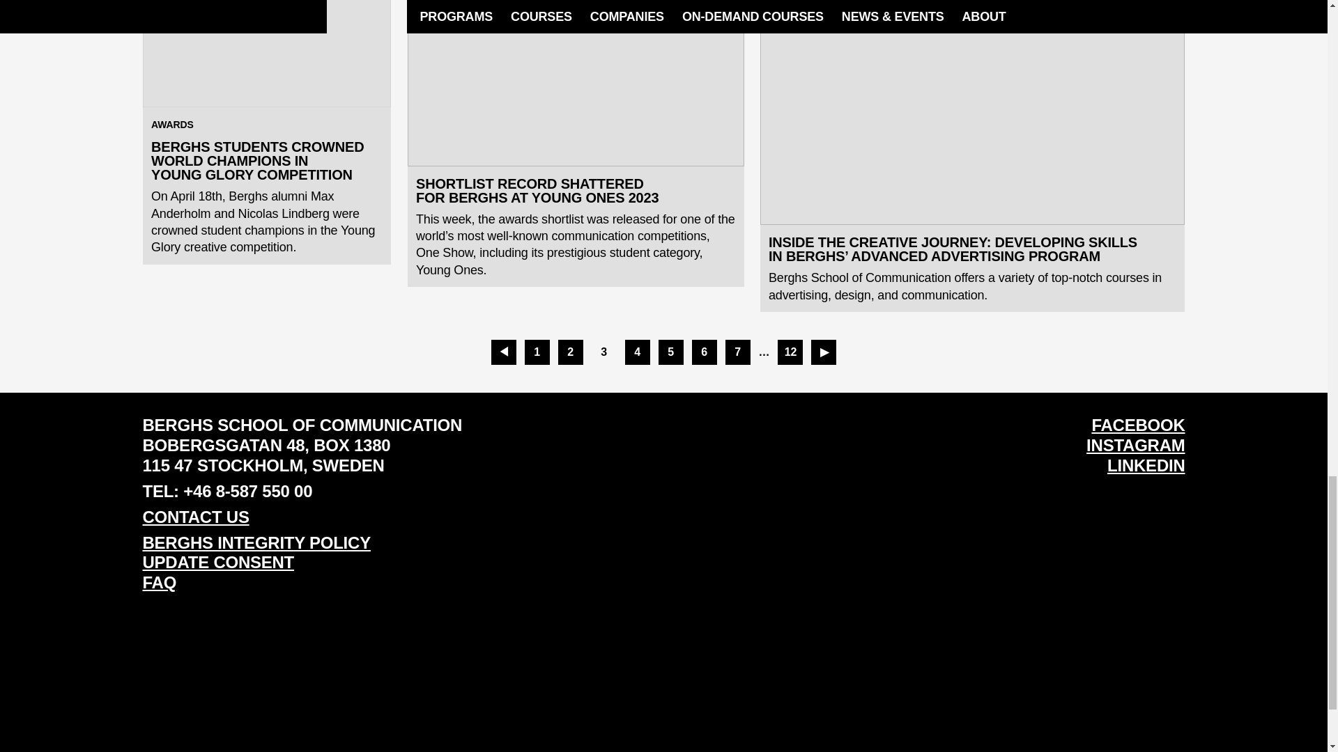 Image resolution: width=1338 pixels, height=752 pixels. Describe the element at coordinates (503, 352) in the screenshot. I see `Previous page` at that location.